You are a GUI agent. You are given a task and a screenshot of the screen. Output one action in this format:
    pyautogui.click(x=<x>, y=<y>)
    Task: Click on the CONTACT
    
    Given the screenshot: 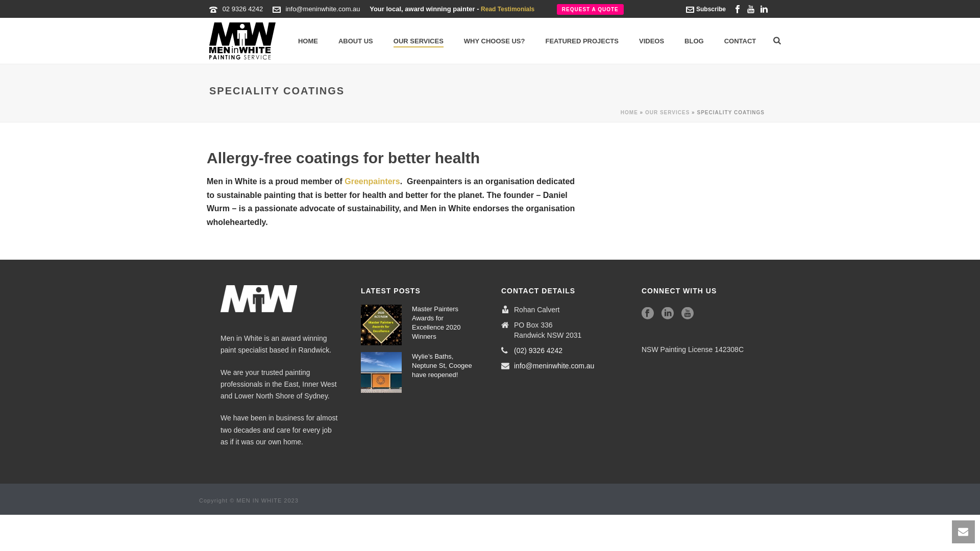 What is the action you would take?
    pyautogui.click(x=740, y=41)
    